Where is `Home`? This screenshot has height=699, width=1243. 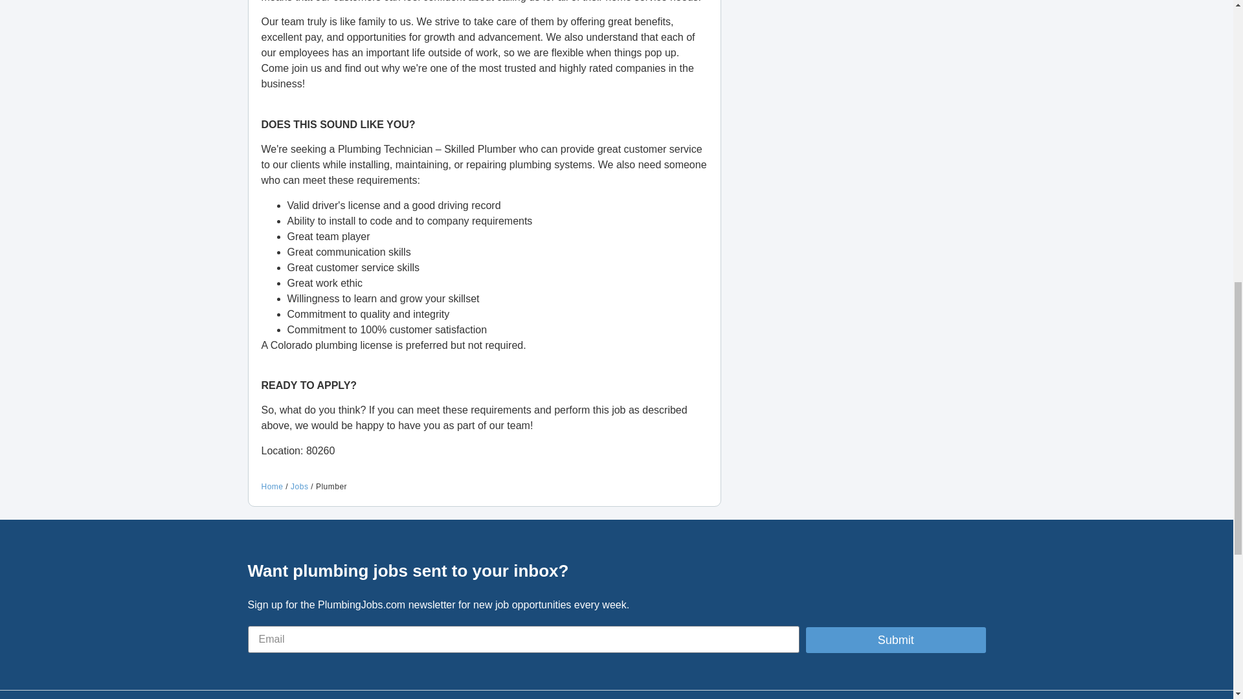 Home is located at coordinates (272, 487).